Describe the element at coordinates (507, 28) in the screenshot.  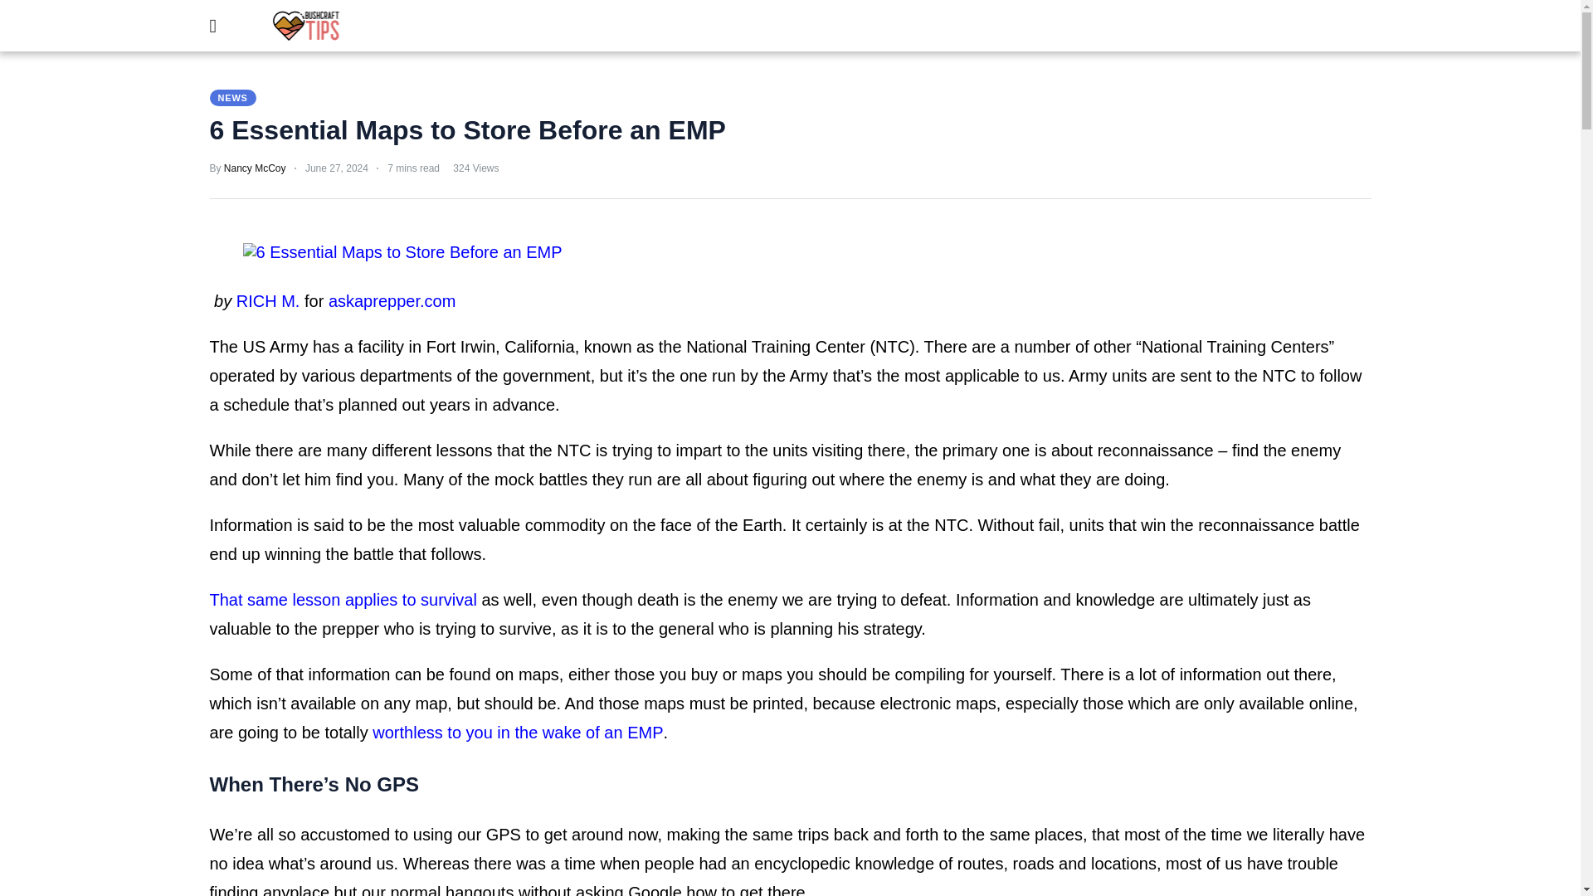
I see `WHAT IS BUSHCRAFT` at that location.